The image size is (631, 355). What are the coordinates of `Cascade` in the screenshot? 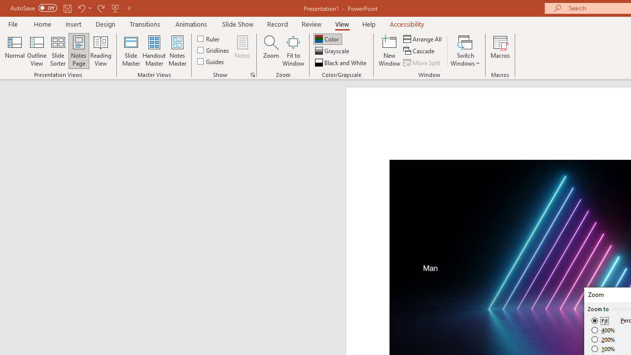 It's located at (420, 51).